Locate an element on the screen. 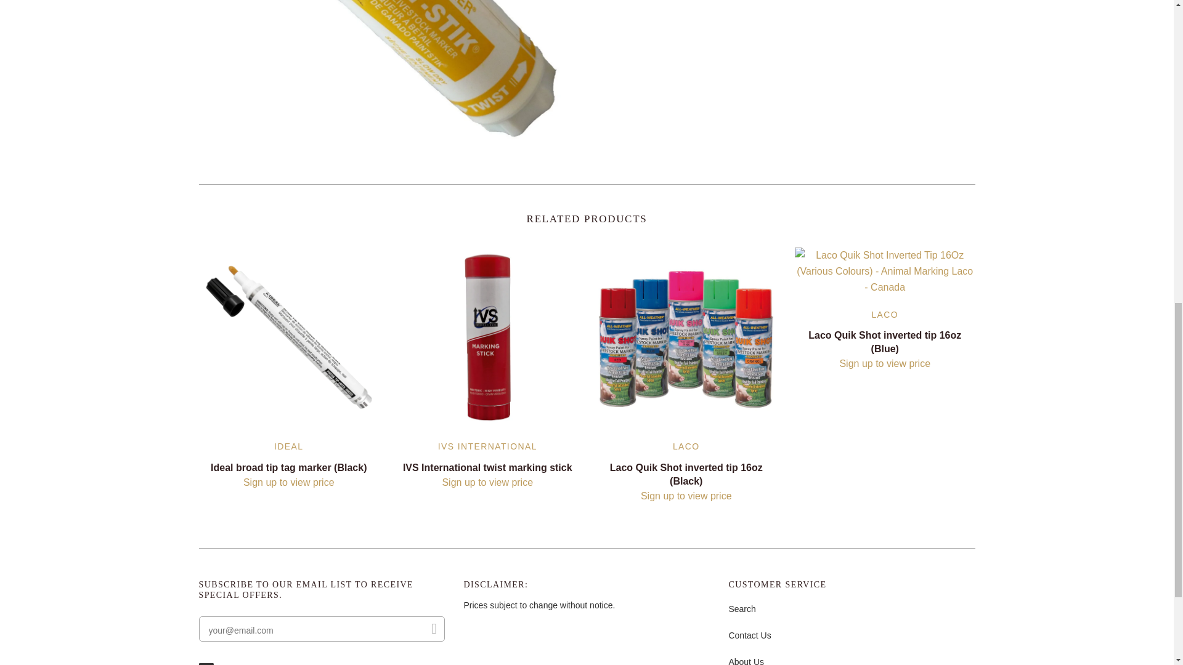 The image size is (1183, 665). Laco is located at coordinates (884, 315).